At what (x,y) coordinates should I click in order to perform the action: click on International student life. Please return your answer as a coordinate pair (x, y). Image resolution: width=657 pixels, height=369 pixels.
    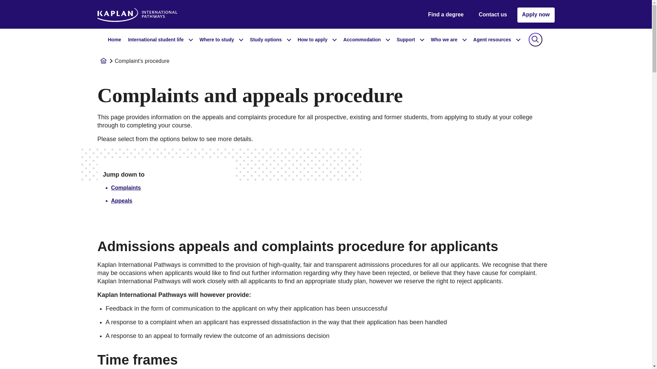
    Looking at the image, I should click on (160, 40).